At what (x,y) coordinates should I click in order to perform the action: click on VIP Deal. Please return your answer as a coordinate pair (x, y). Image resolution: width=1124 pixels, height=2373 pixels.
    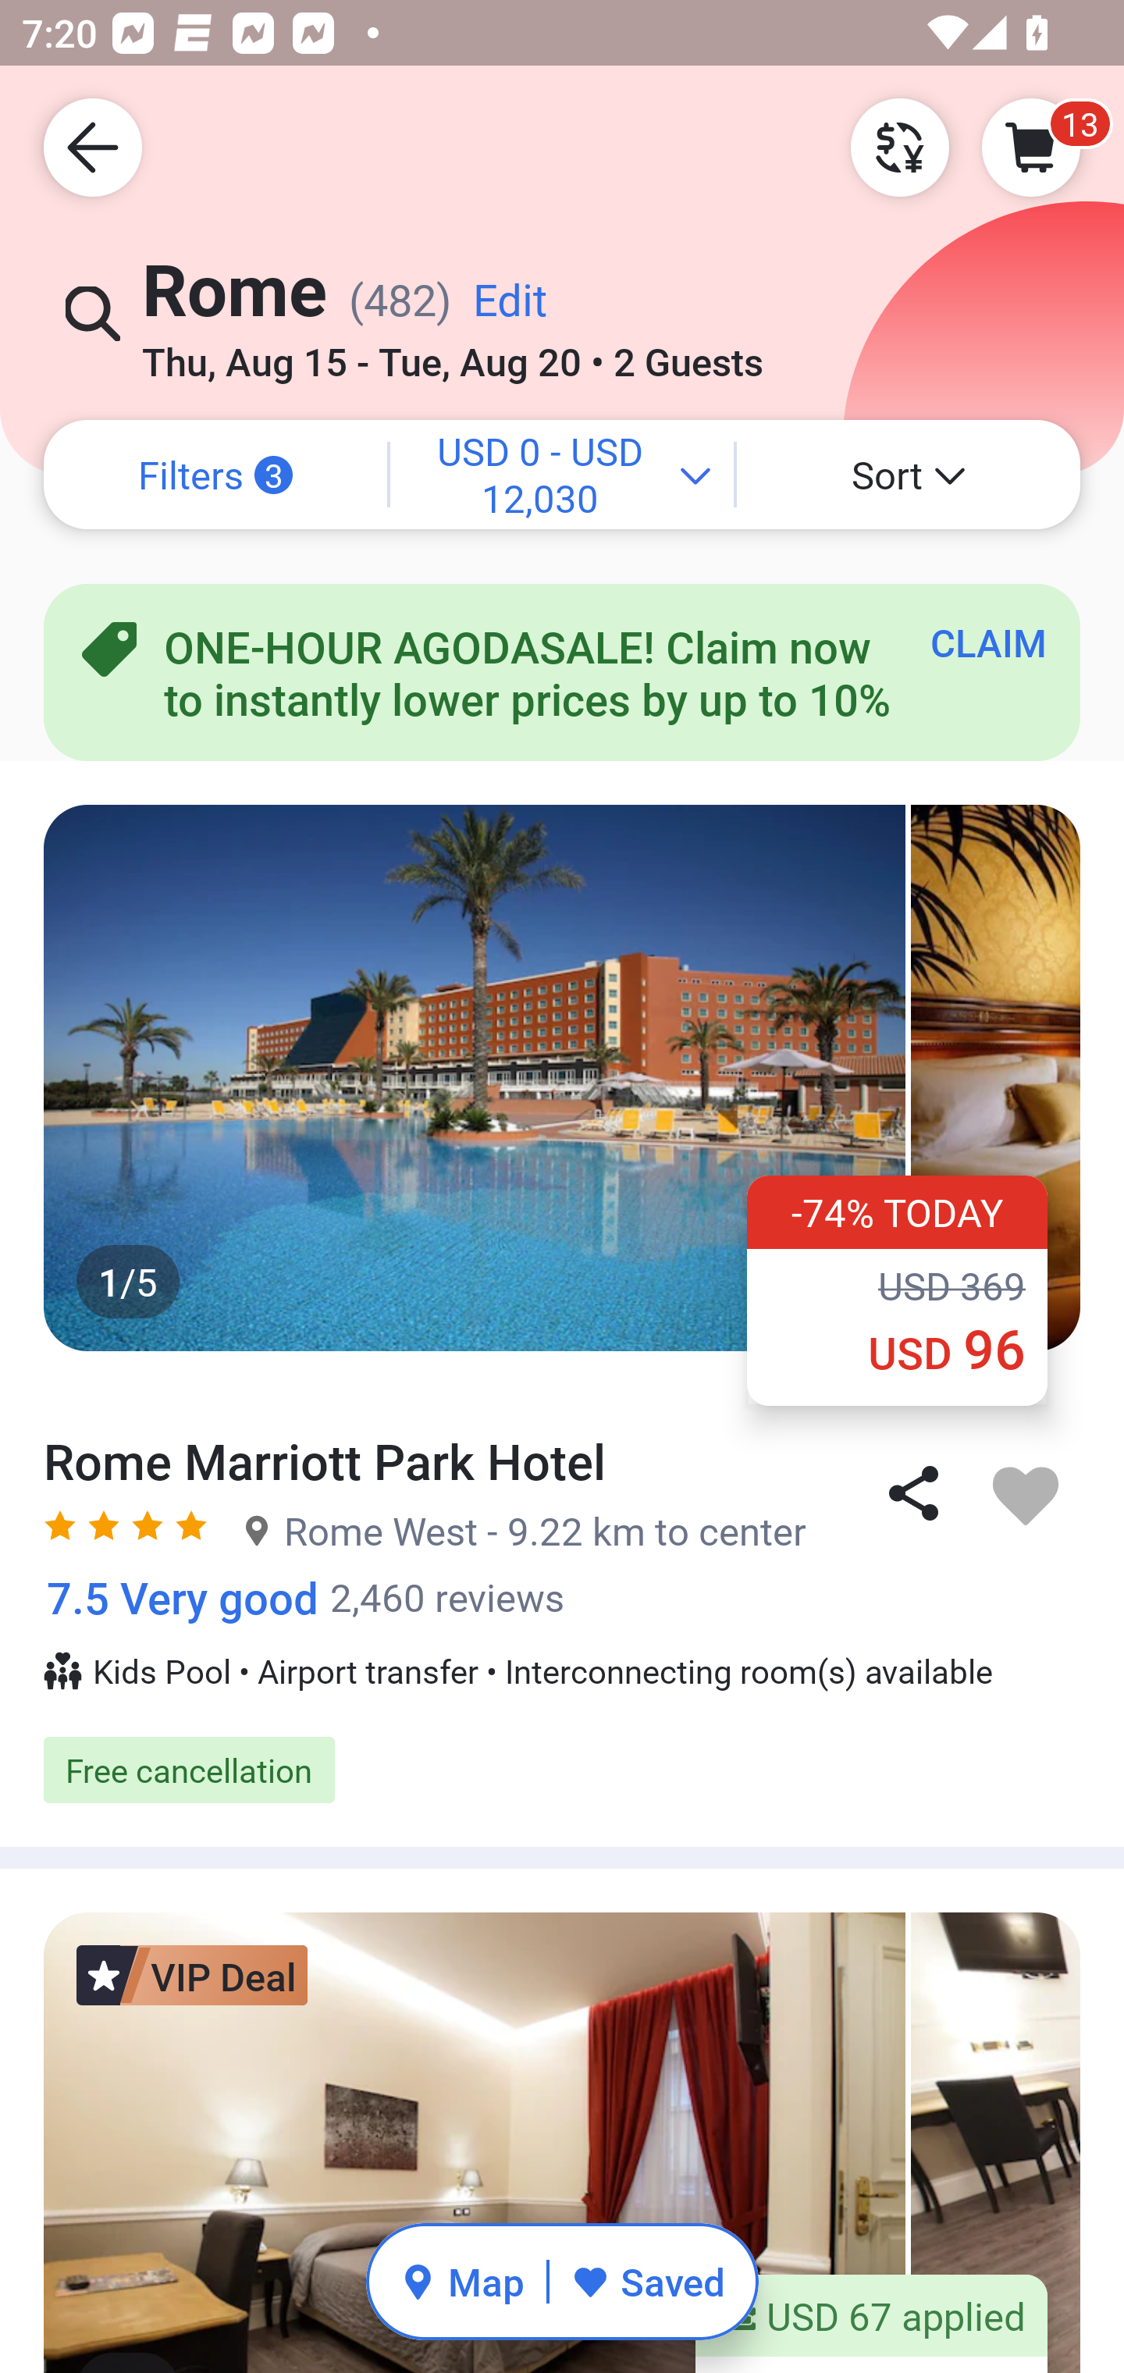
    Looking at the image, I should click on (192, 1975).